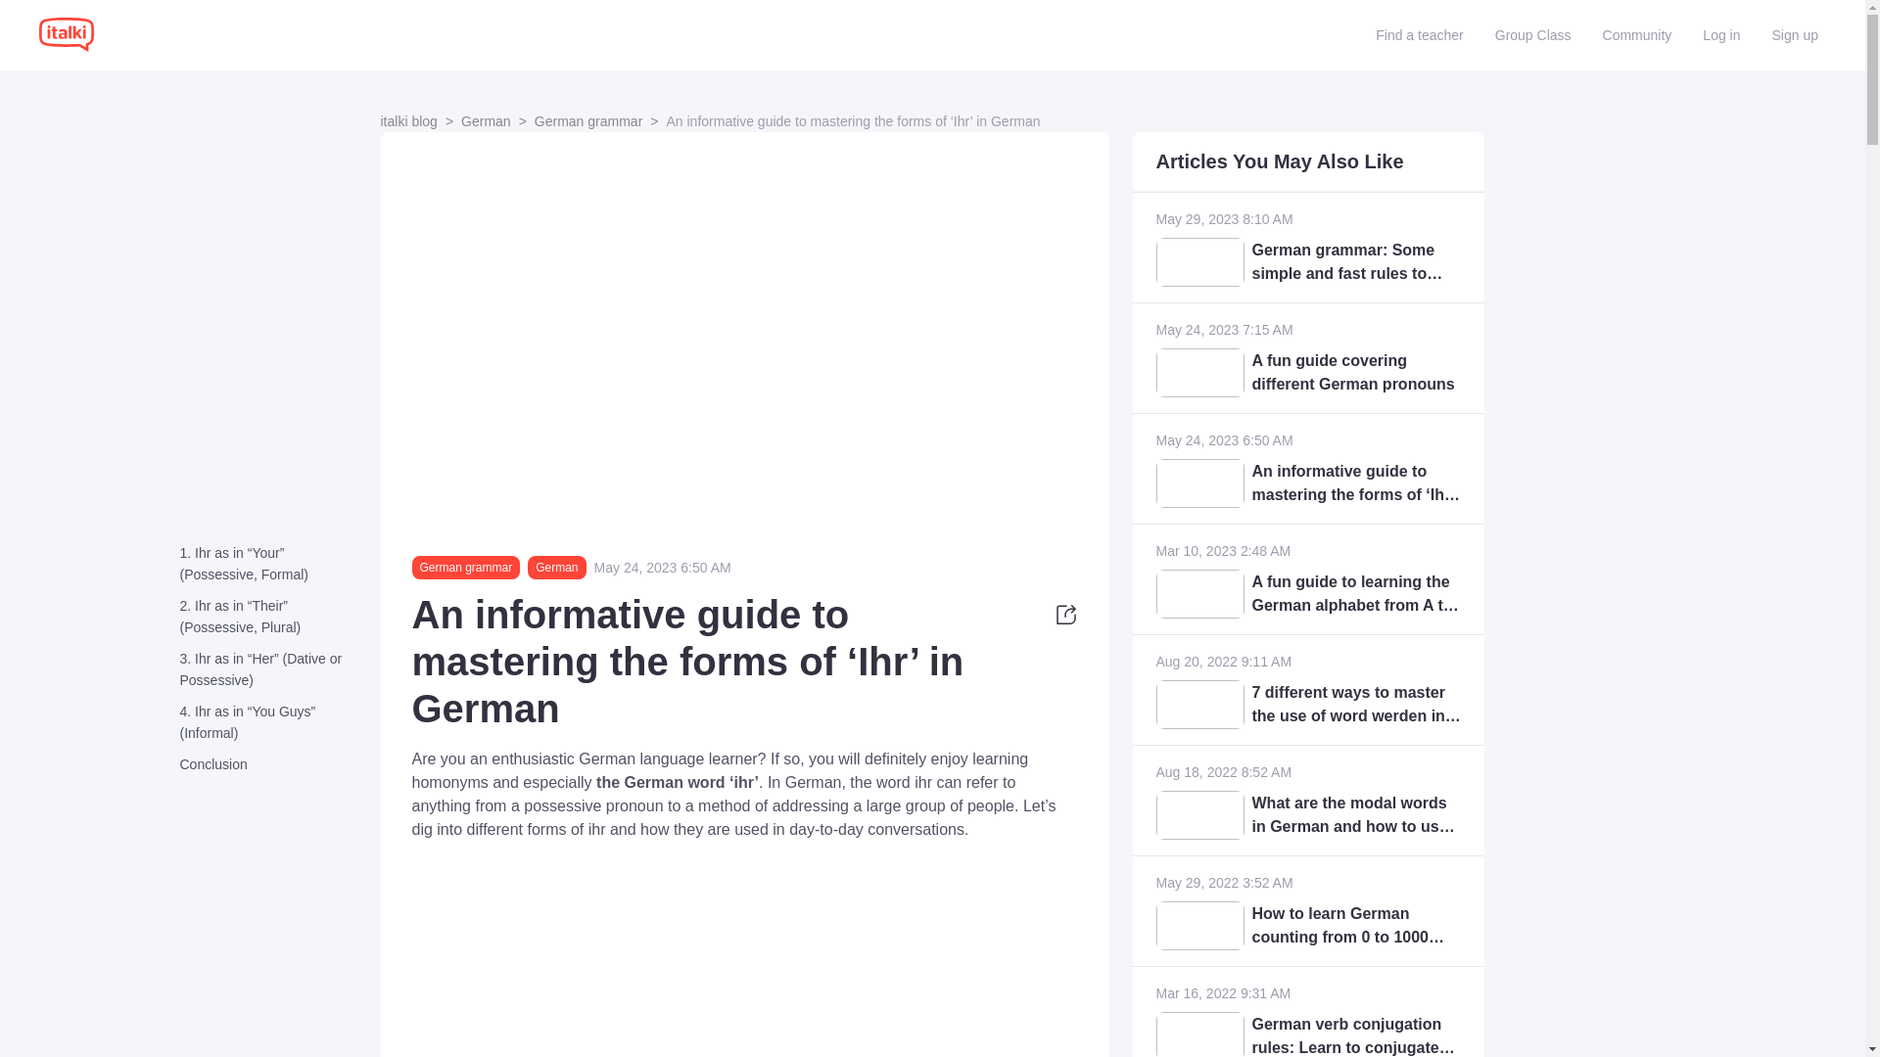 This screenshot has width=1880, height=1057. What do you see at coordinates (587, 120) in the screenshot?
I see `German grammar` at bounding box center [587, 120].